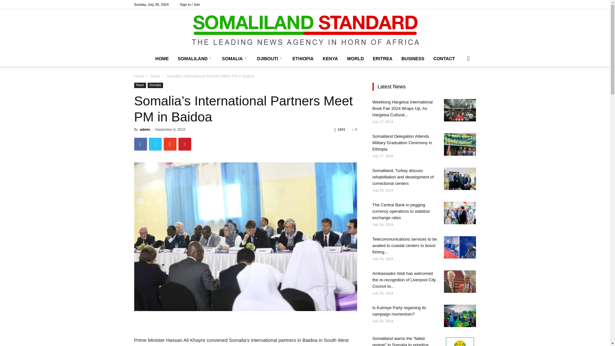 This screenshot has width=615, height=346. What do you see at coordinates (461, 4) in the screenshot?
I see `Twitter` at bounding box center [461, 4].